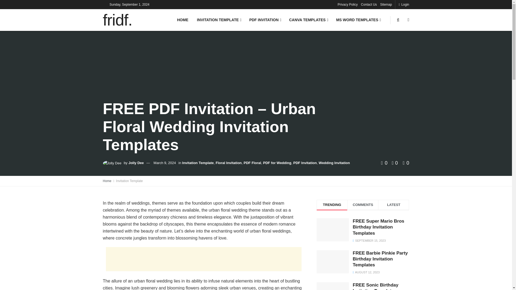 The width and height of the screenshot is (516, 290). I want to click on PDF INVITATION, so click(264, 20).